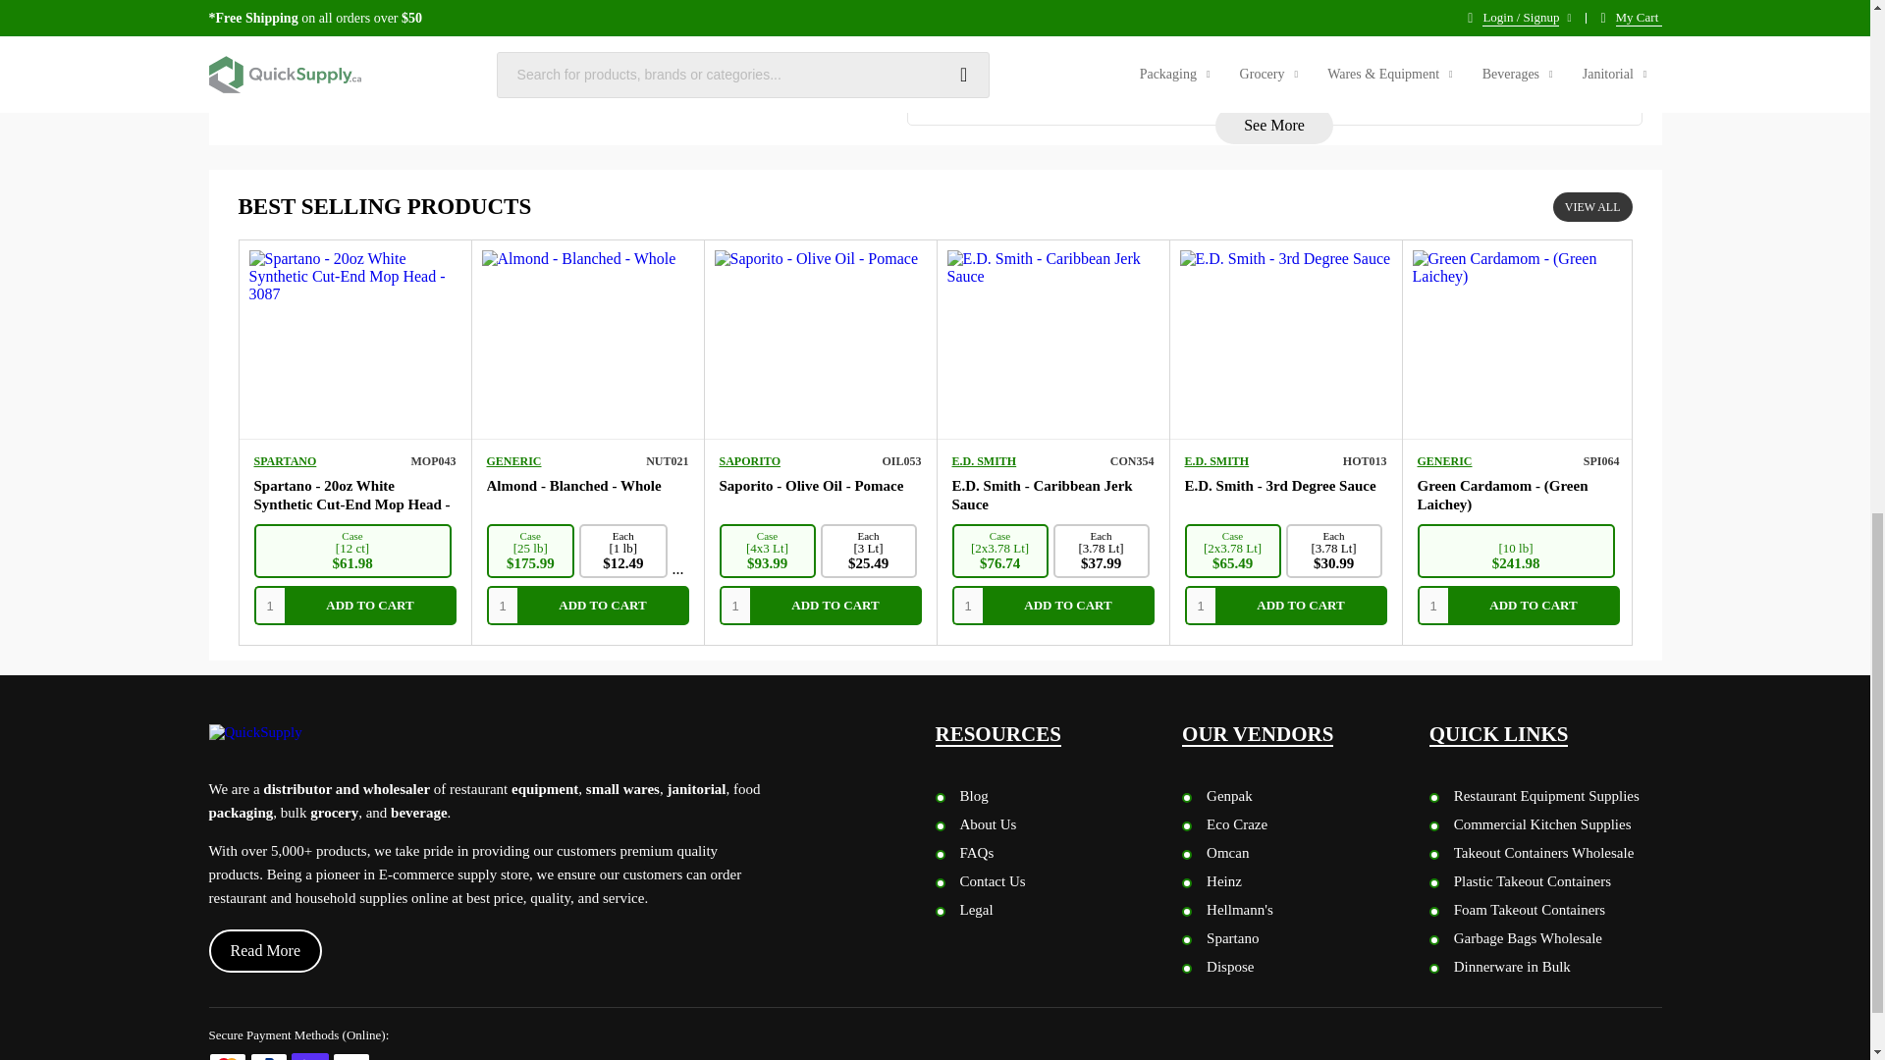  I want to click on Almond - Blanched - Whole, so click(573, 486).